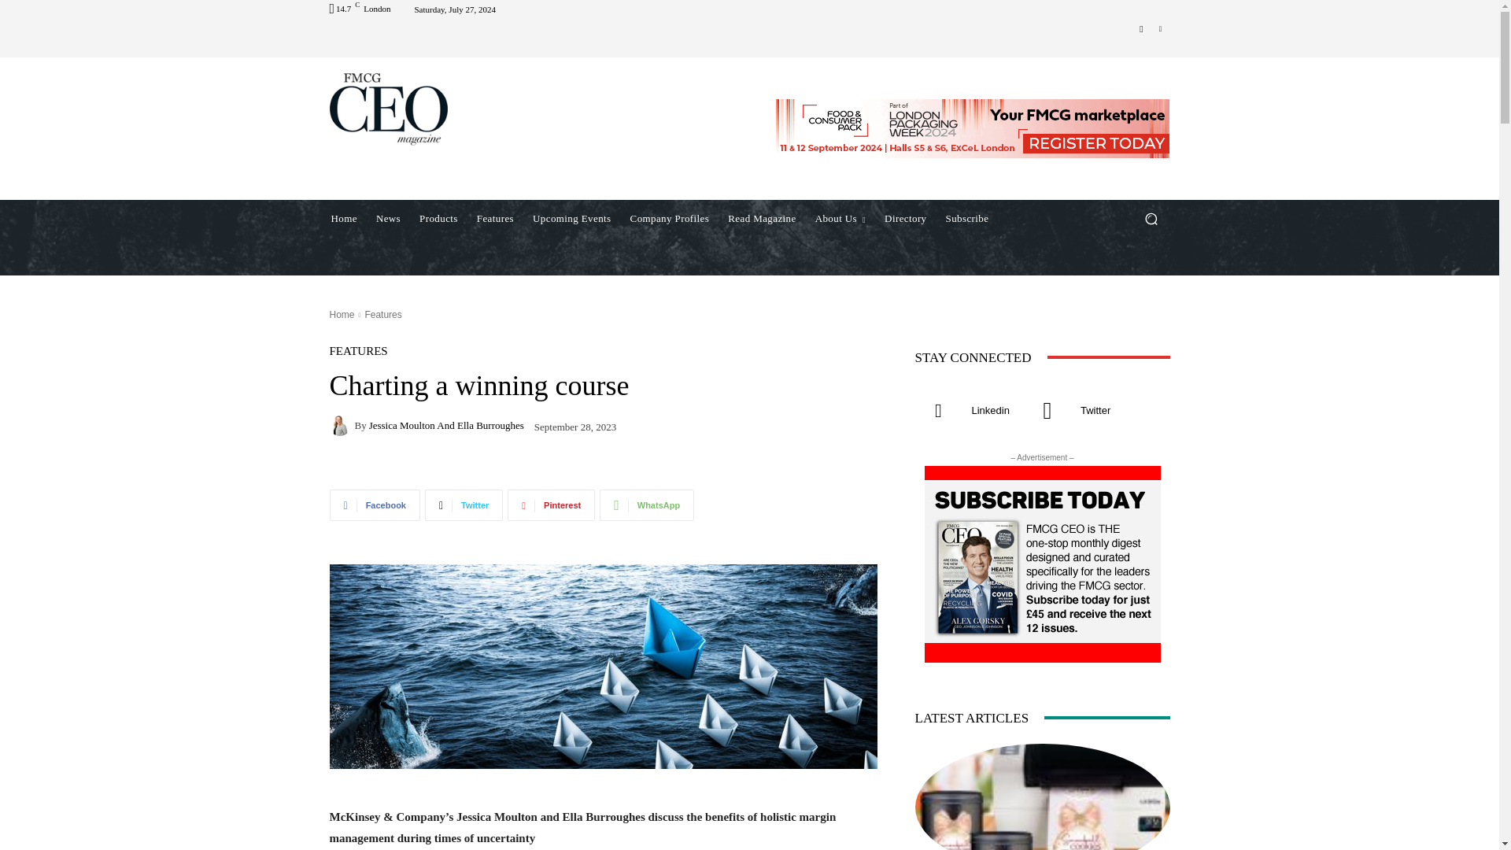 Image resolution: width=1511 pixels, height=850 pixels. What do you see at coordinates (438, 219) in the screenshot?
I see `Products` at bounding box center [438, 219].